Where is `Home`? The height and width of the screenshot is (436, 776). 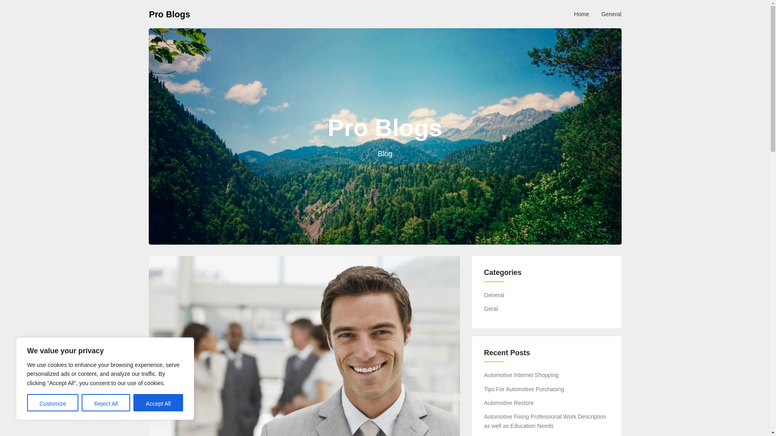
Home is located at coordinates (581, 14).